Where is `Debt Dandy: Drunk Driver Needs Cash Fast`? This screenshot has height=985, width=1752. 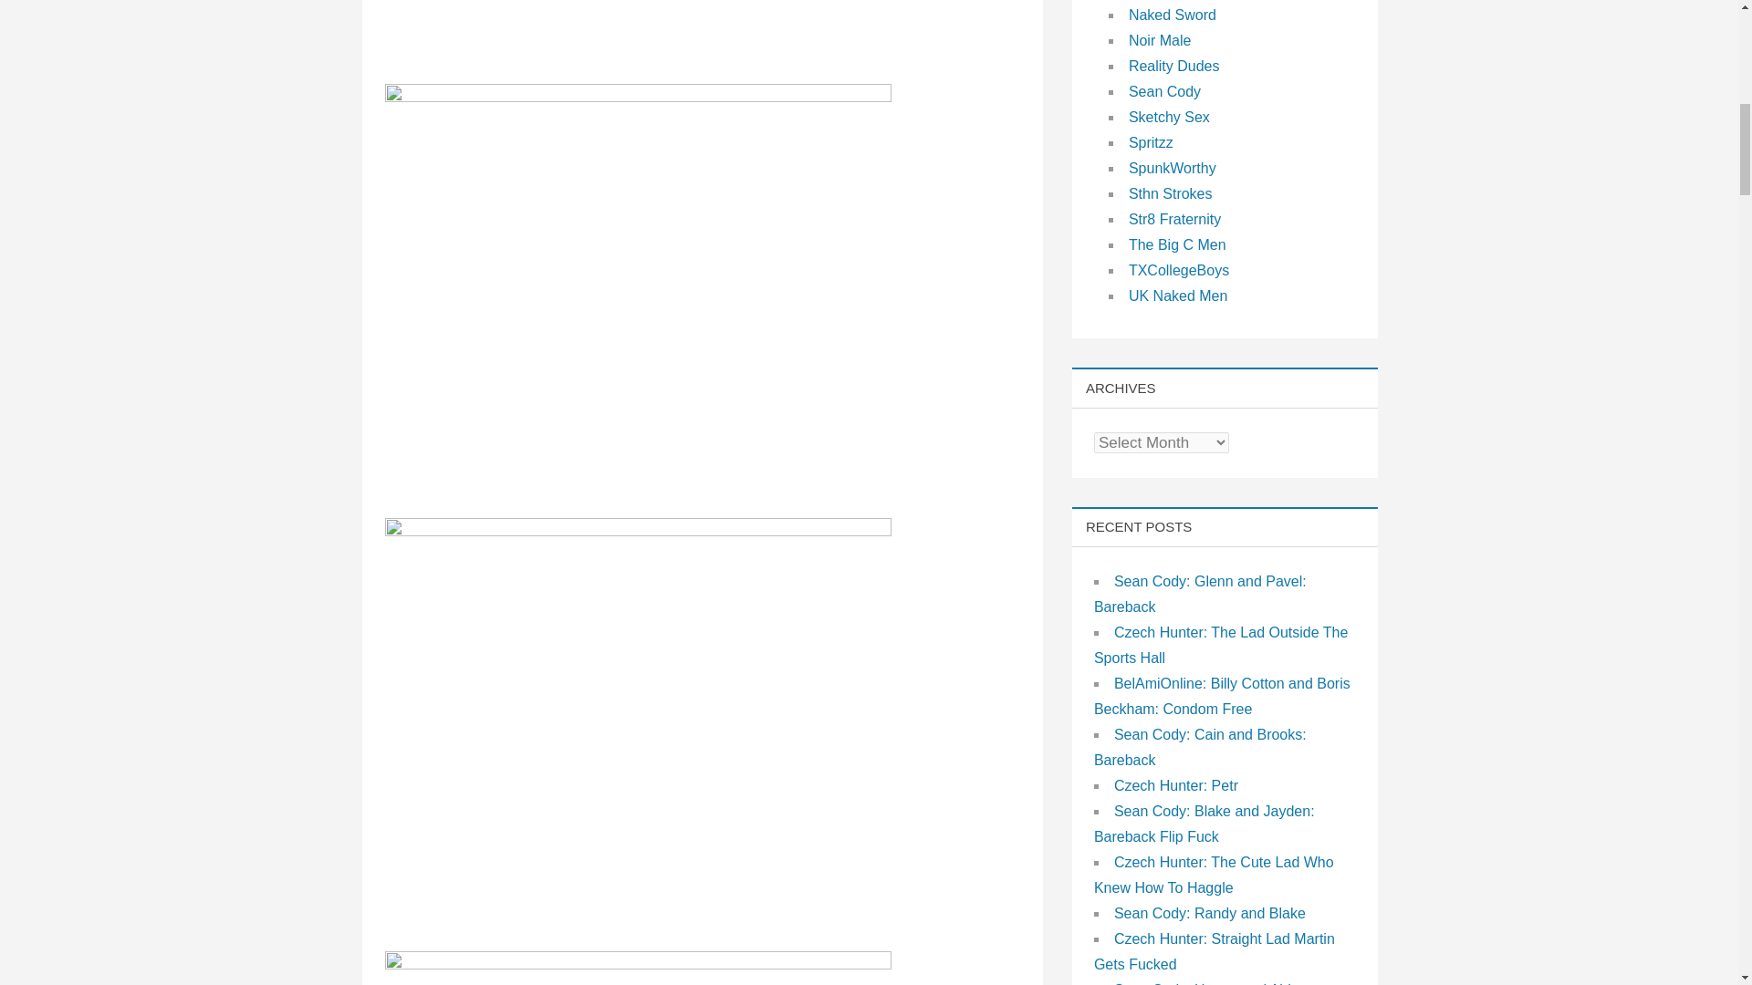
Debt Dandy: Drunk Driver Needs Cash Fast is located at coordinates (639, 97).